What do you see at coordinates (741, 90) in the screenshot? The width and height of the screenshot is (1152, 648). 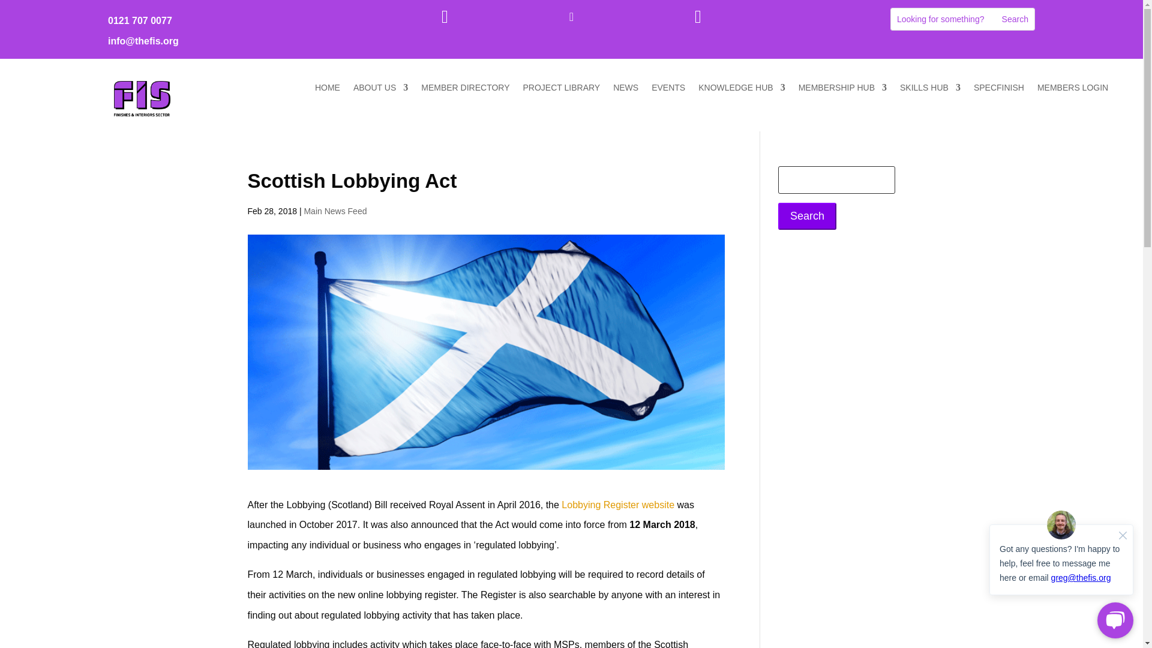 I see `KNOWLEDGE HUB` at bounding box center [741, 90].